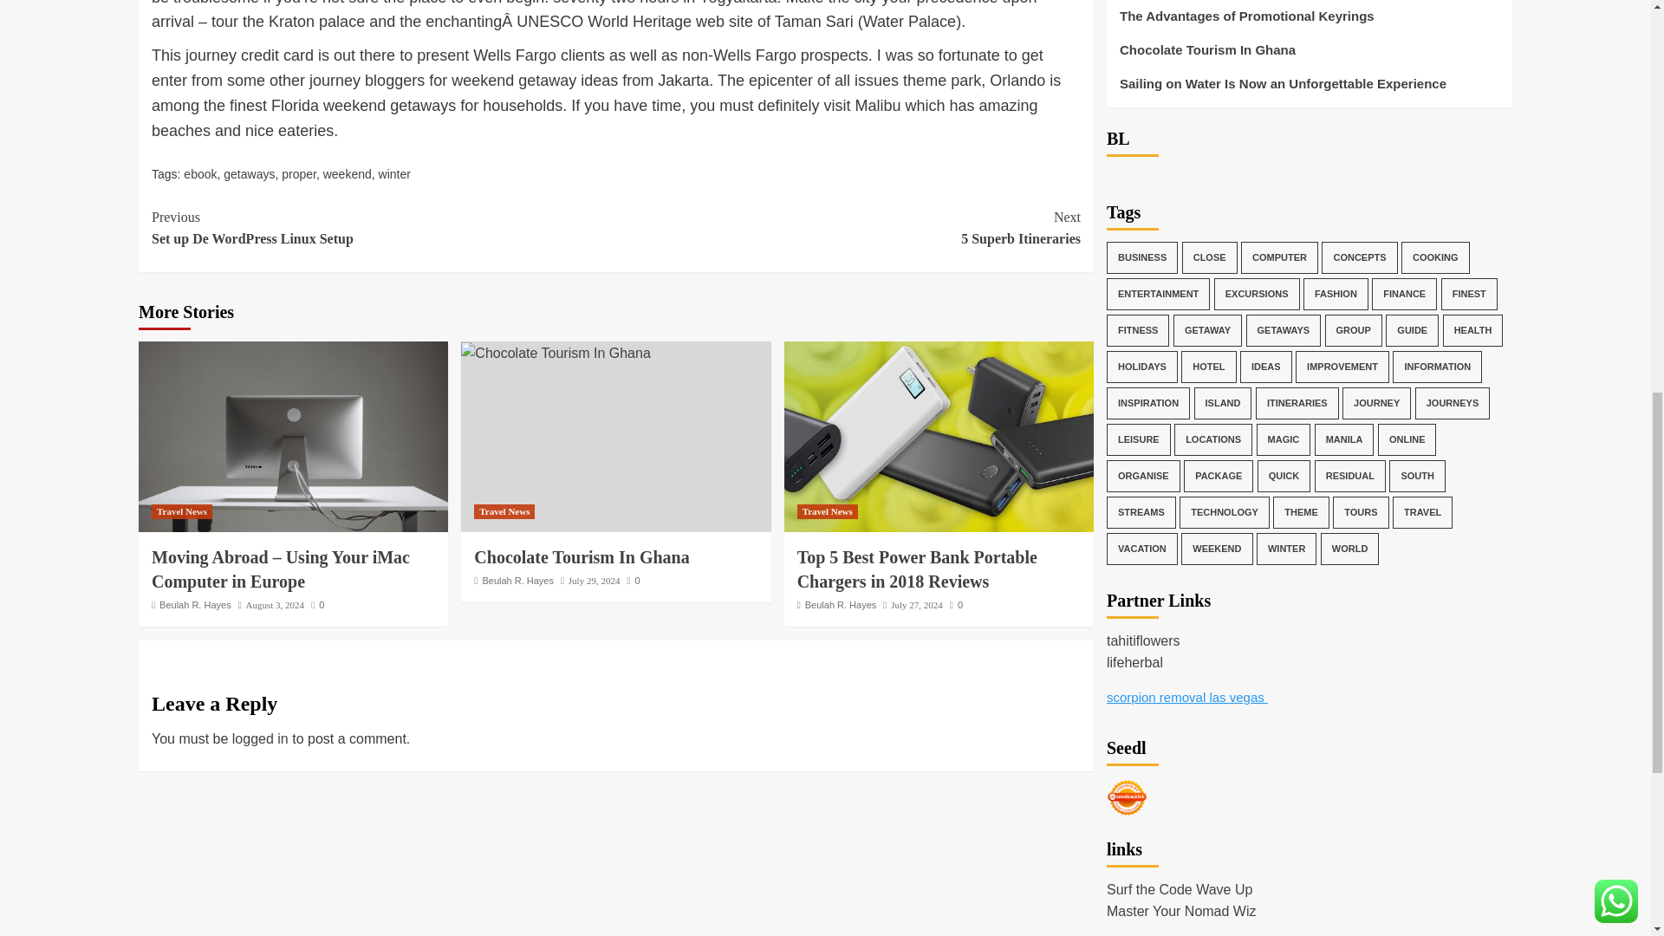 This screenshot has height=936, width=1664. What do you see at coordinates (195, 605) in the screenshot?
I see `Beulah R. Hayes` at bounding box center [195, 605].